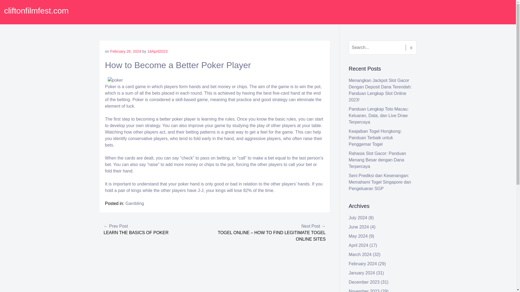  Describe the element at coordinates (36, 11) in the screenshot. I see `cliftonfilmfest.com` at that location.